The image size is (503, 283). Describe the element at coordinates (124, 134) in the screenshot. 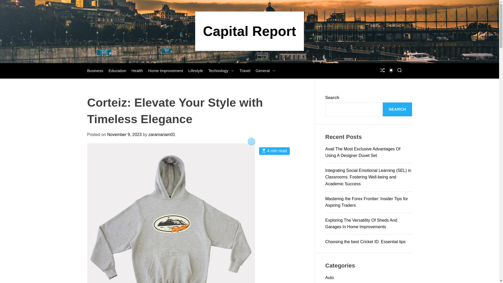

I see `November 9, 2023` at that location.